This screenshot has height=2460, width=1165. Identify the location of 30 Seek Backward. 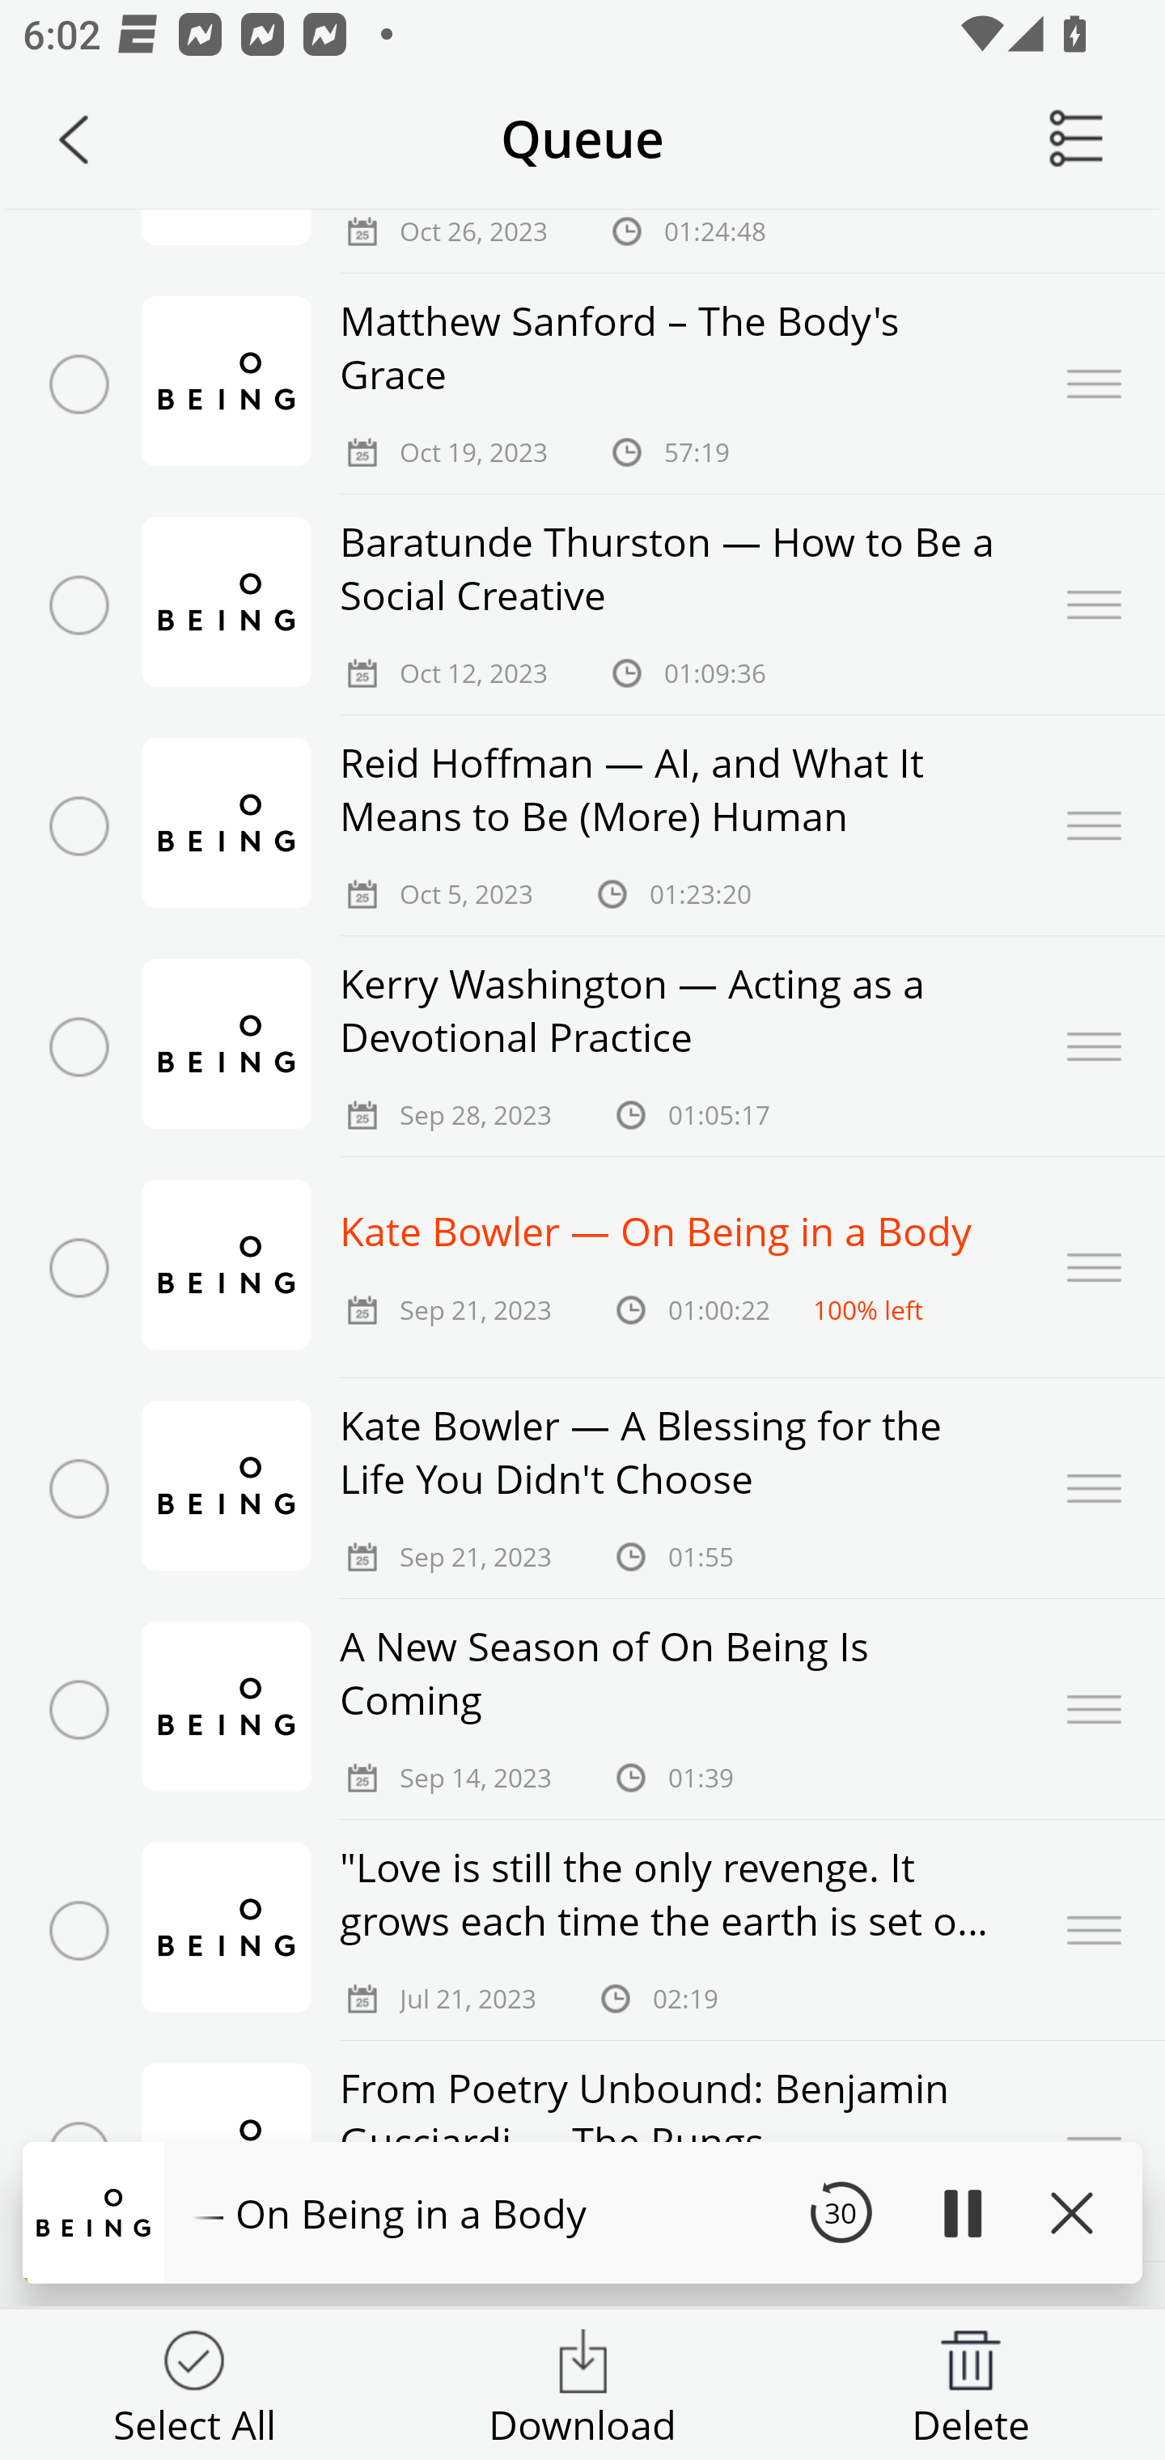
(841, 2212).